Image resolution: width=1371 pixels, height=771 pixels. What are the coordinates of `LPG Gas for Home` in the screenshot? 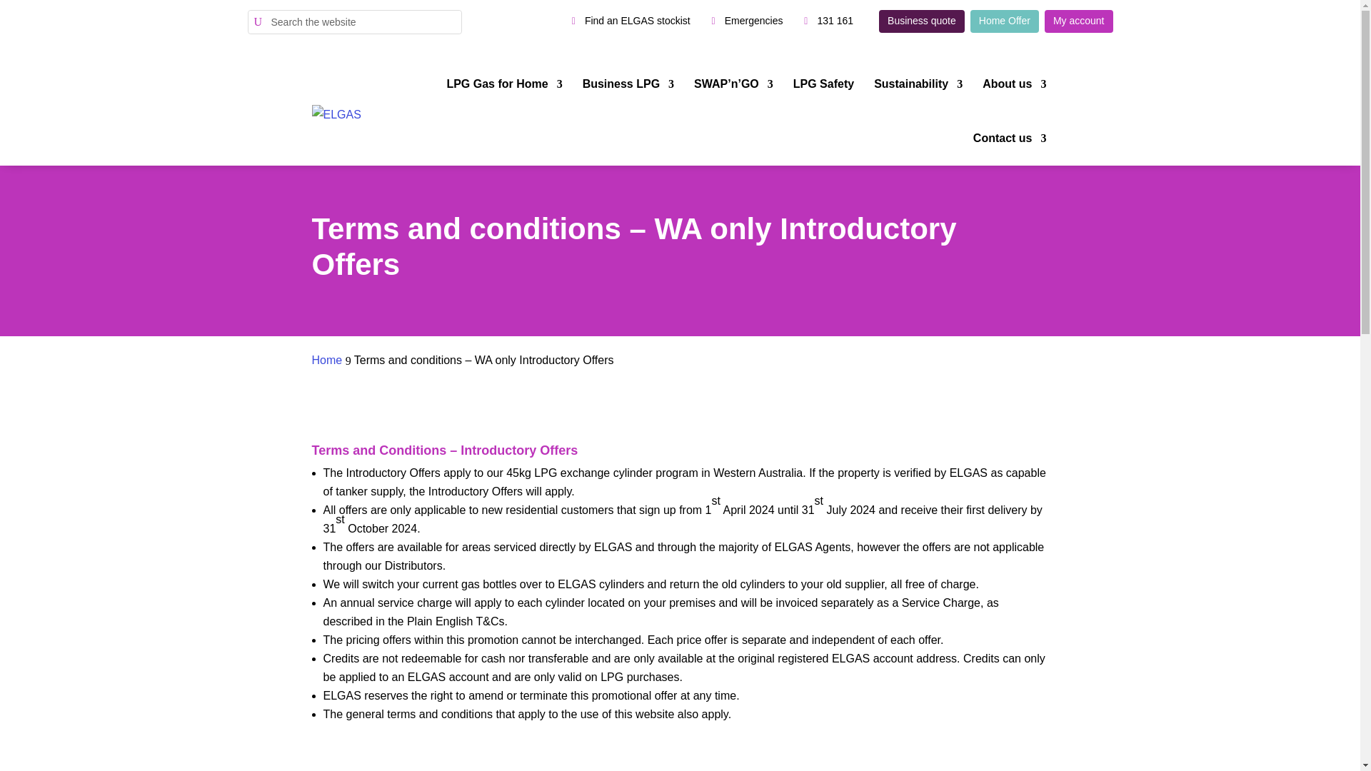 It's located at (504, 84).